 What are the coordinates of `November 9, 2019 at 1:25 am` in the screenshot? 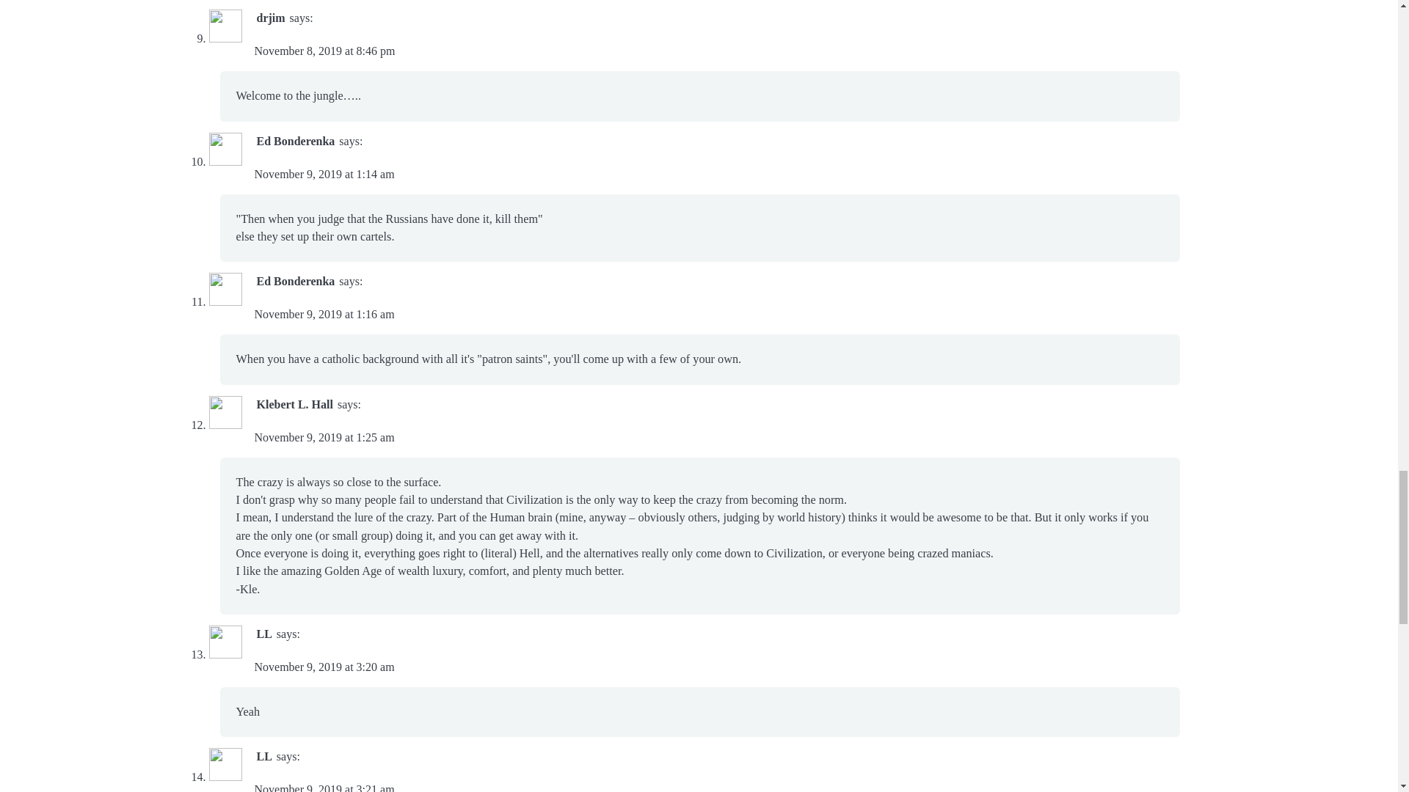 It's located at (324, 437).